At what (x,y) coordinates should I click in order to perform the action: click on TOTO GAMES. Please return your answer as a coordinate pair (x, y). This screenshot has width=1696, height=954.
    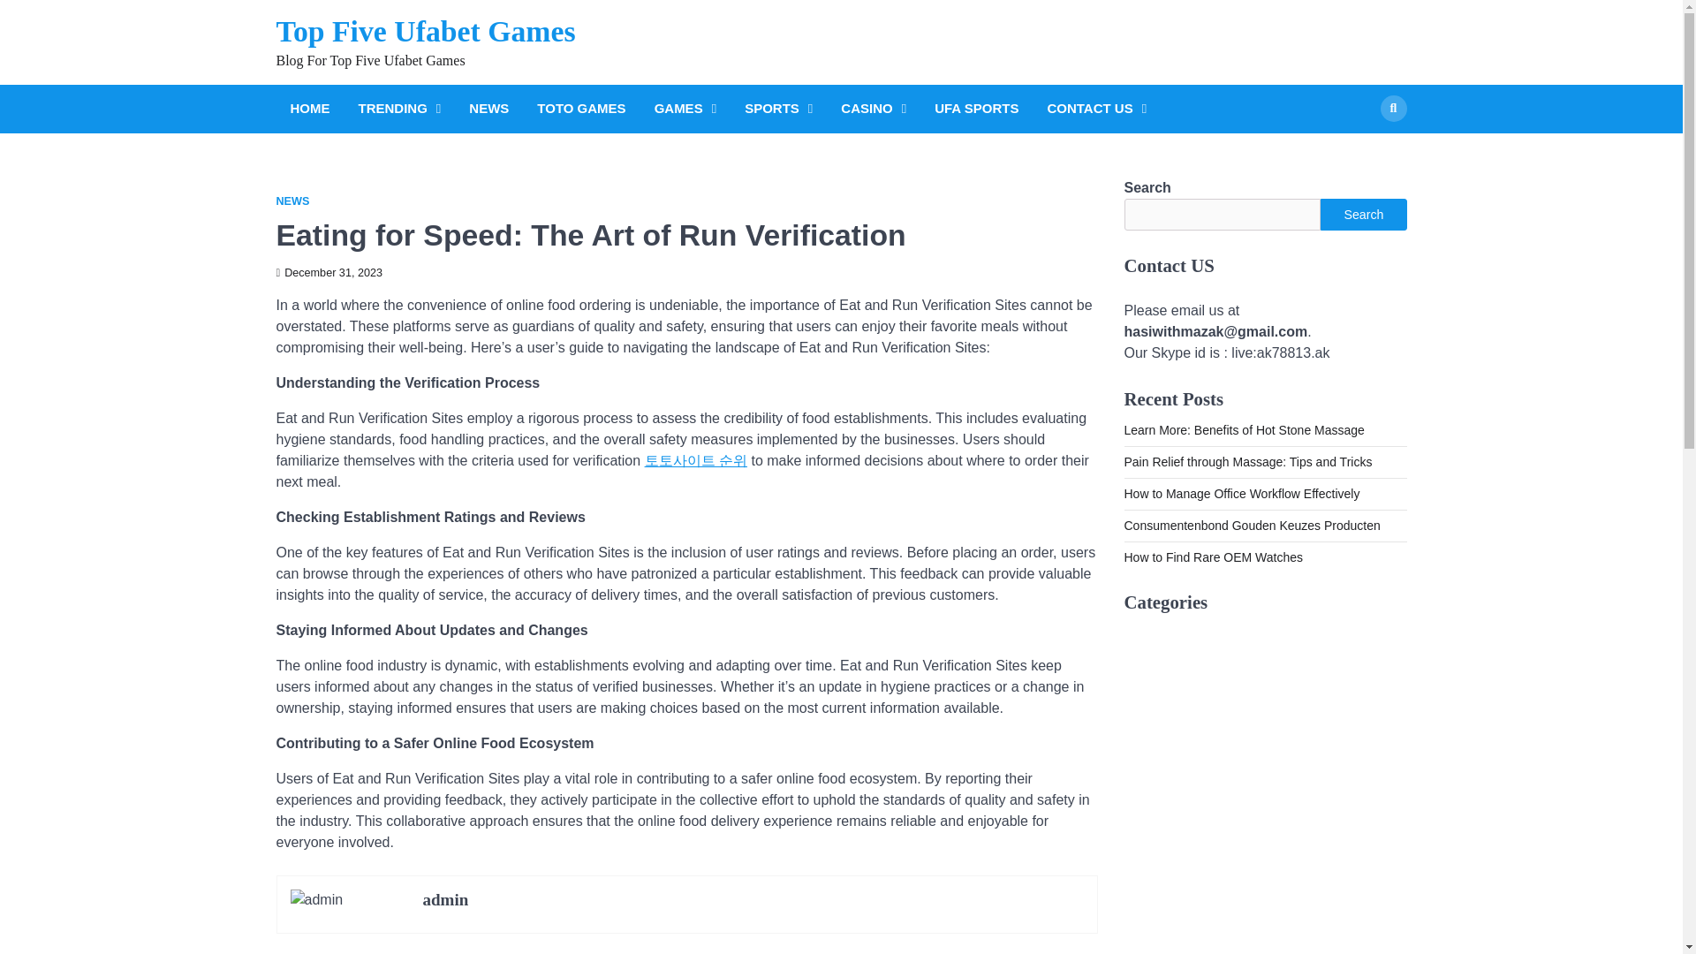
    Looking at the image, I should click on (581, 110).